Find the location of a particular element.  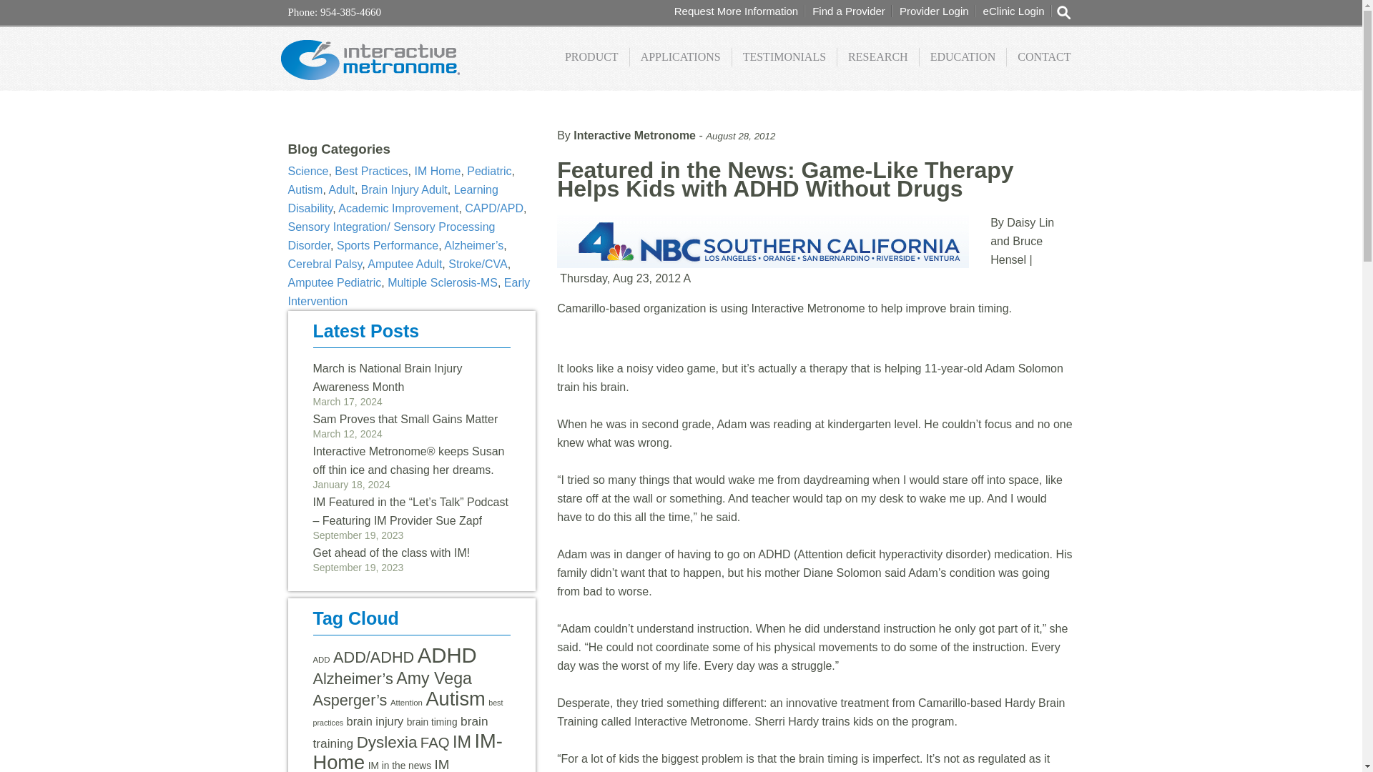

APPLICATIONS is located at coordinates (681, 56).